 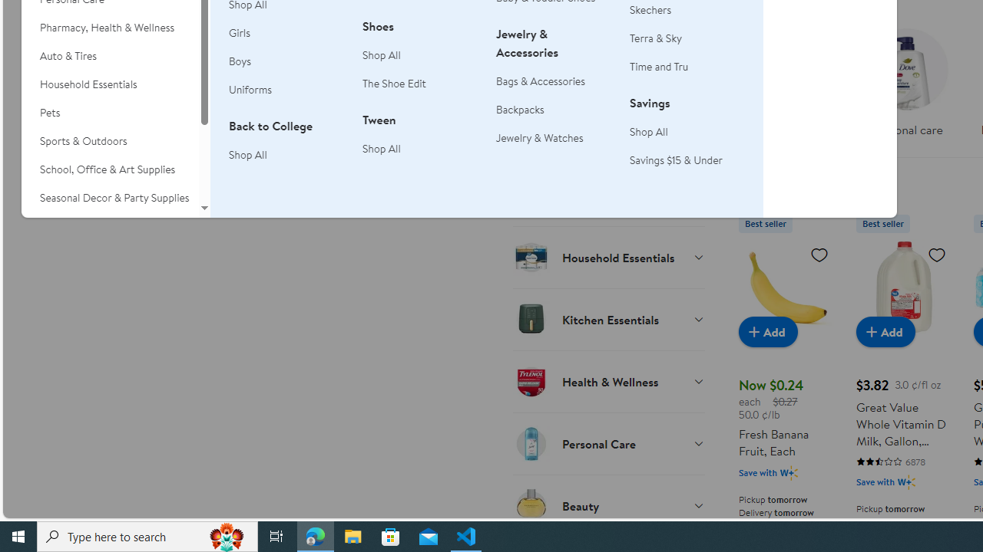 What do you see at coordinates (676, 159) in the screenshot?
I see `Savings $15 & Under` at bounding box center [676, 159].